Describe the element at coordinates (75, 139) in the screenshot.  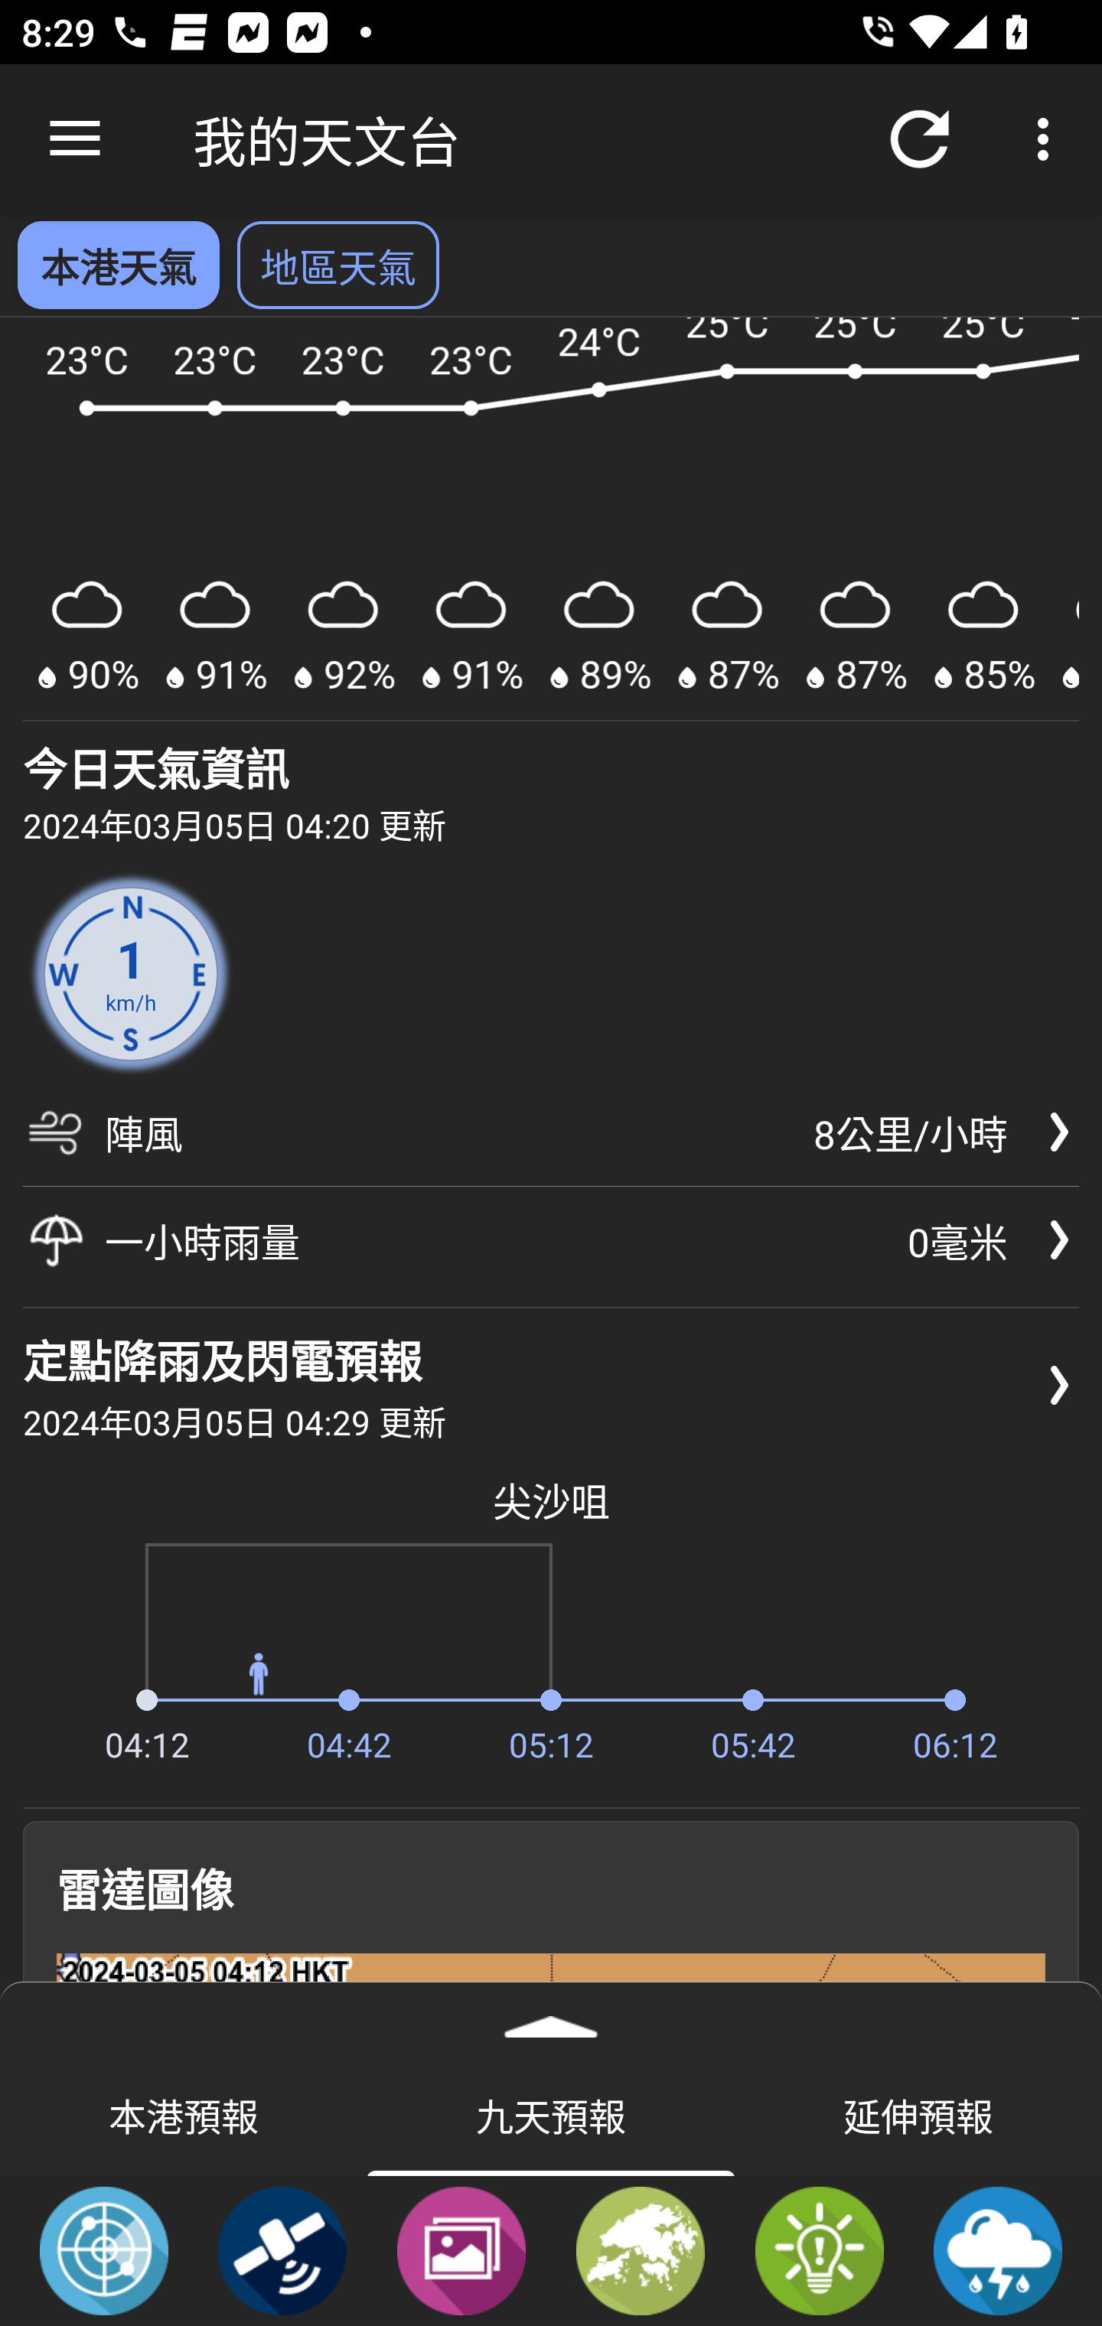
I see `向上瀏覽` at that location.